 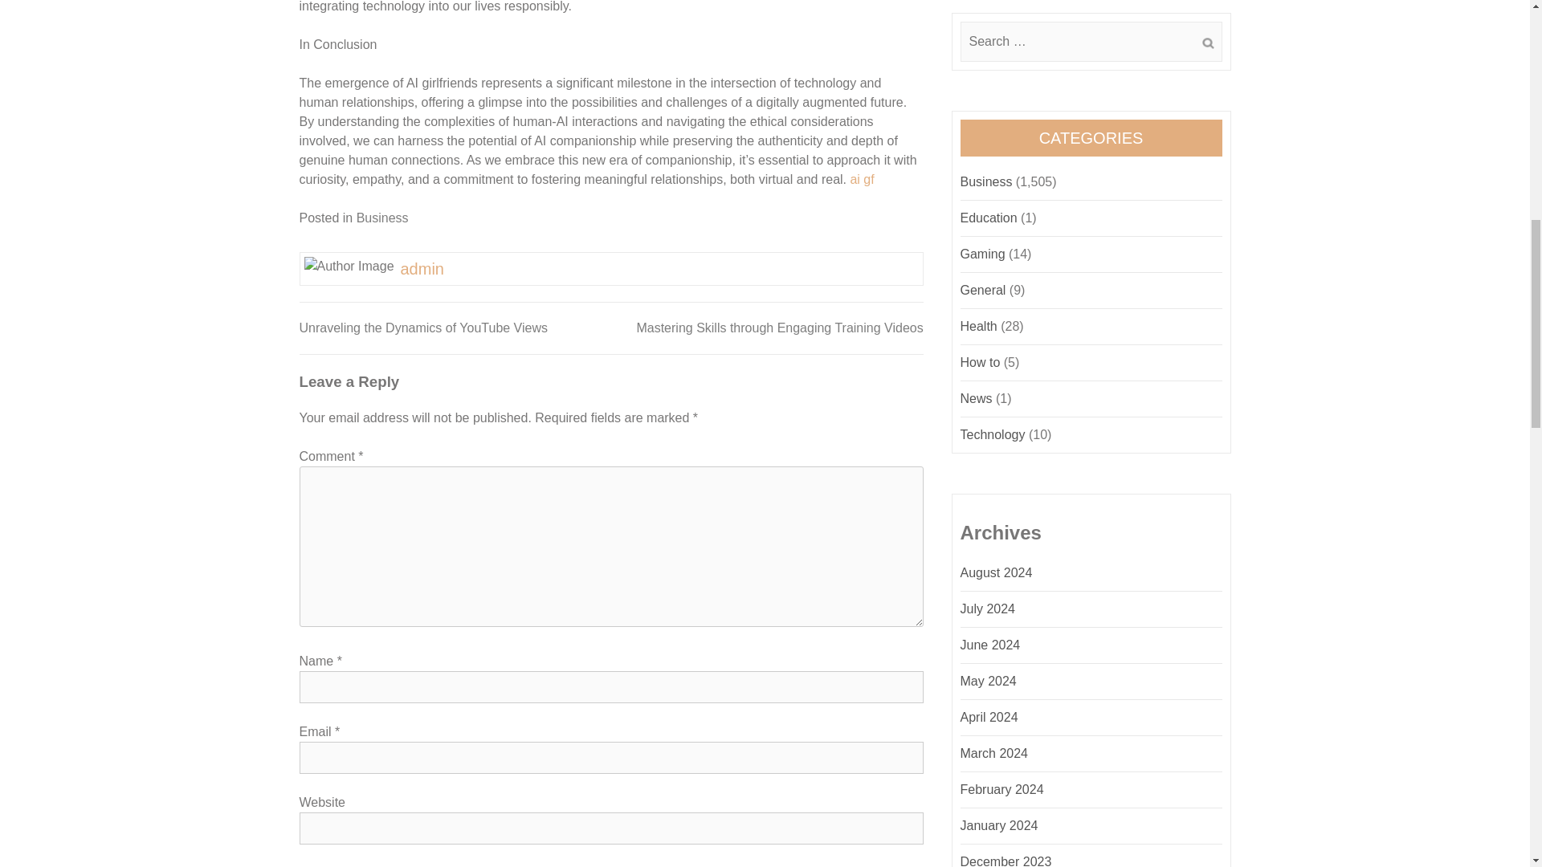 What do you see at coordinates (1207, 43) in the screenshot?
I see `Search` at bounding box center [1207, 43].